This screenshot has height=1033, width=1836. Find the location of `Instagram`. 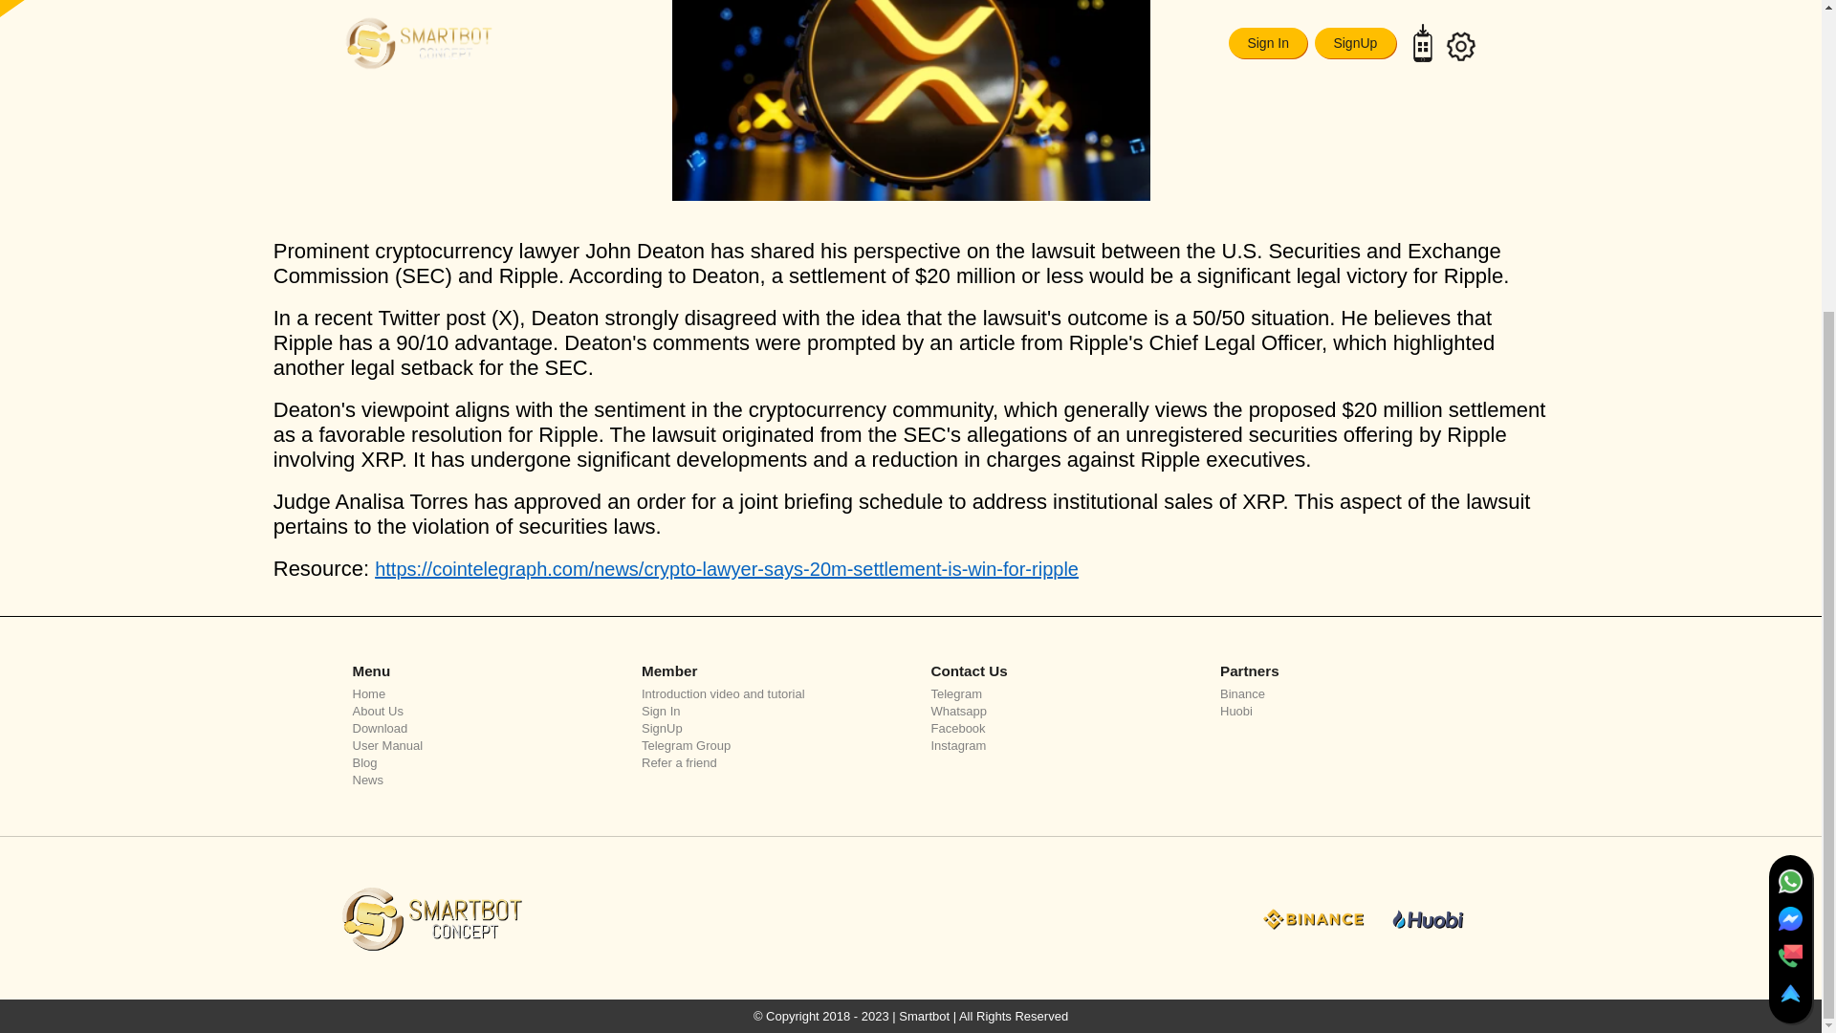

Instagram is located at coordinates (1056, 746).